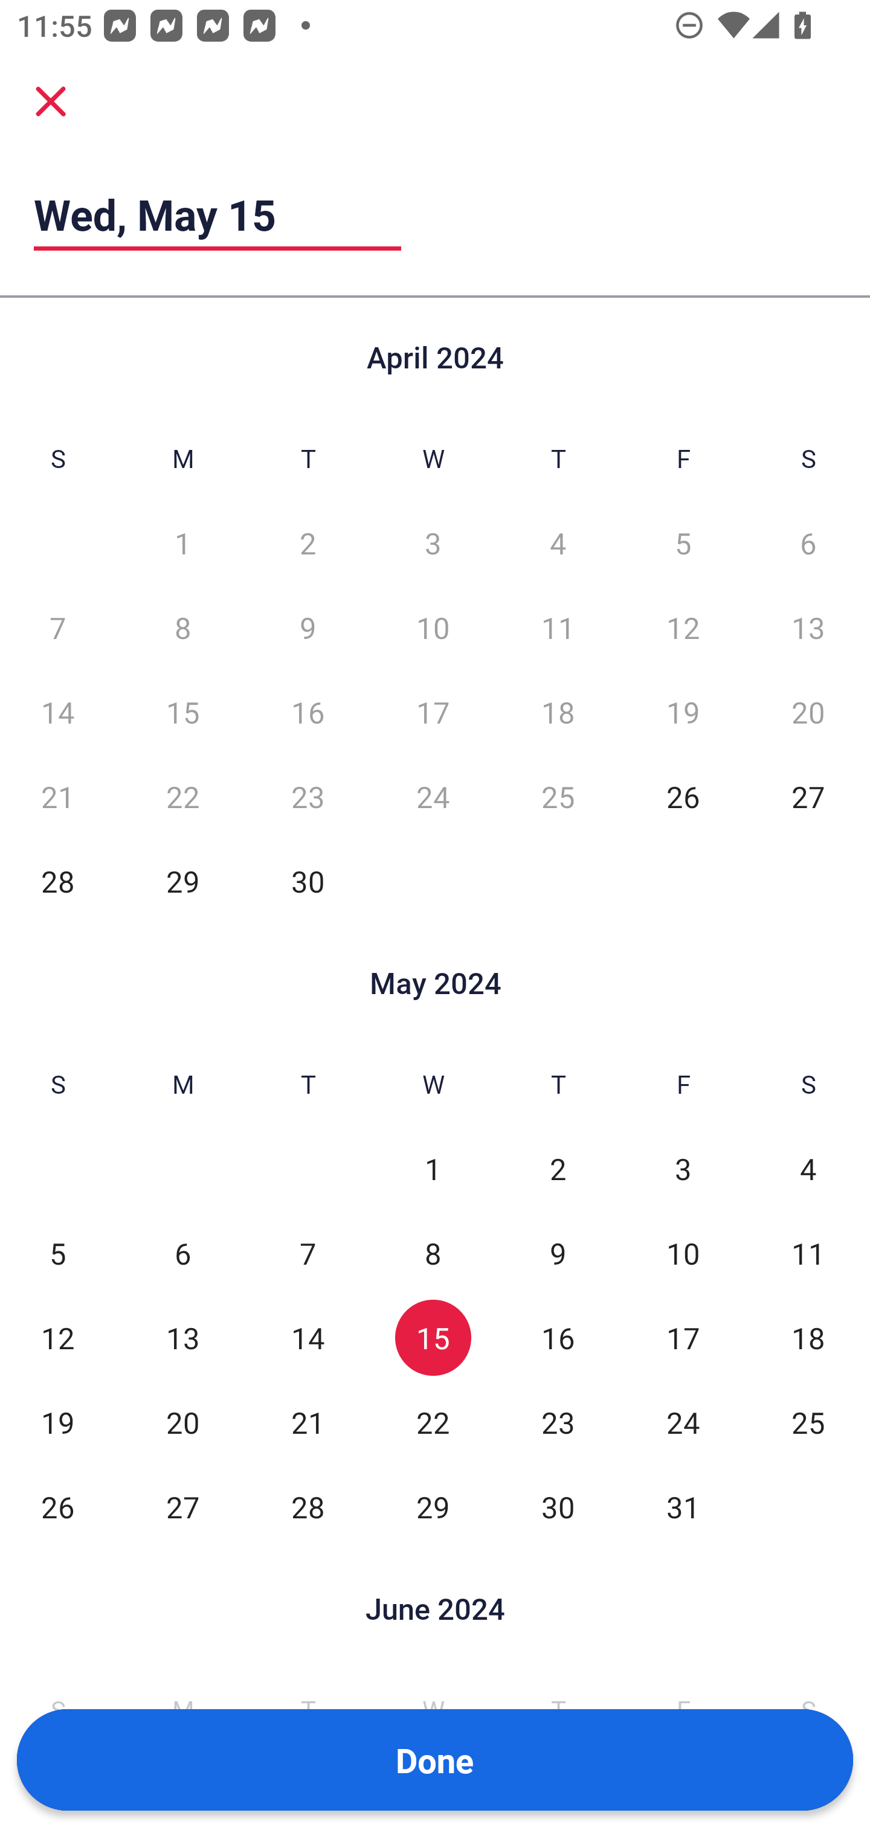 The height and width of the screenshot is (1836, 870). Describe the element at coordinates (808, 712) in the screenshot. I see `20 Sat, Apr 20, Not Selected` at that location.